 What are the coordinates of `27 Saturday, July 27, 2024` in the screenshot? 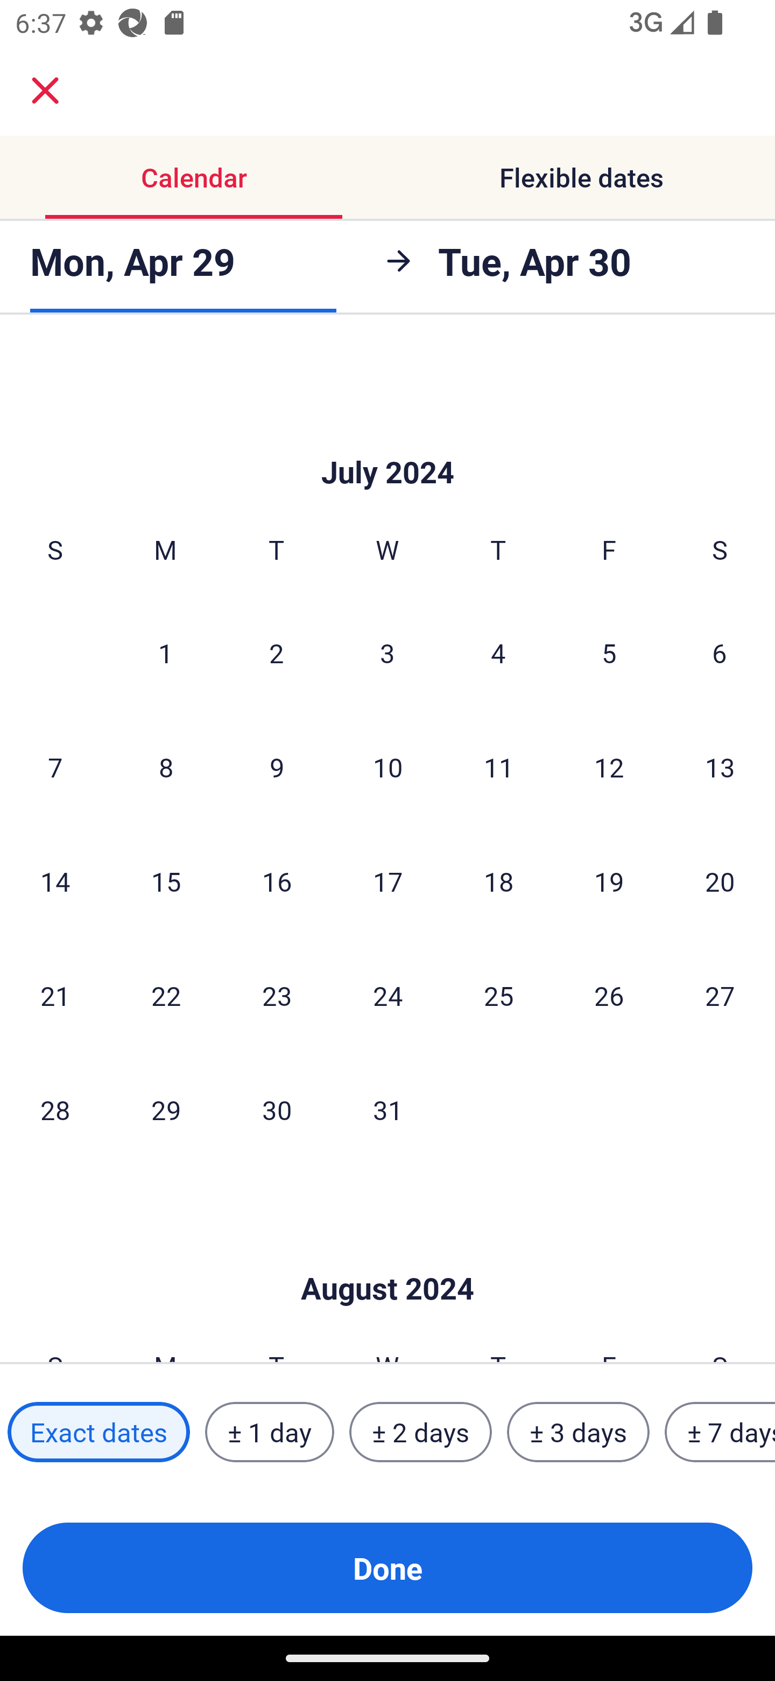 It's located at (720, 995).